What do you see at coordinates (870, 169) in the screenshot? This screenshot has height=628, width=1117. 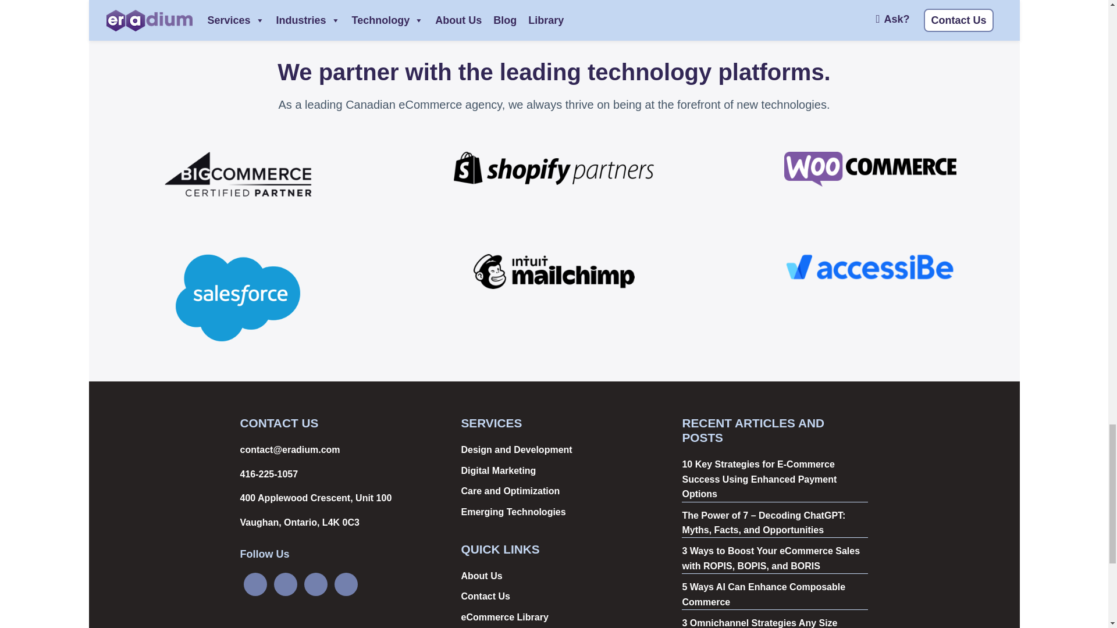 I see `woocommerce-logo-color-black` at bounding box center [870, 169].